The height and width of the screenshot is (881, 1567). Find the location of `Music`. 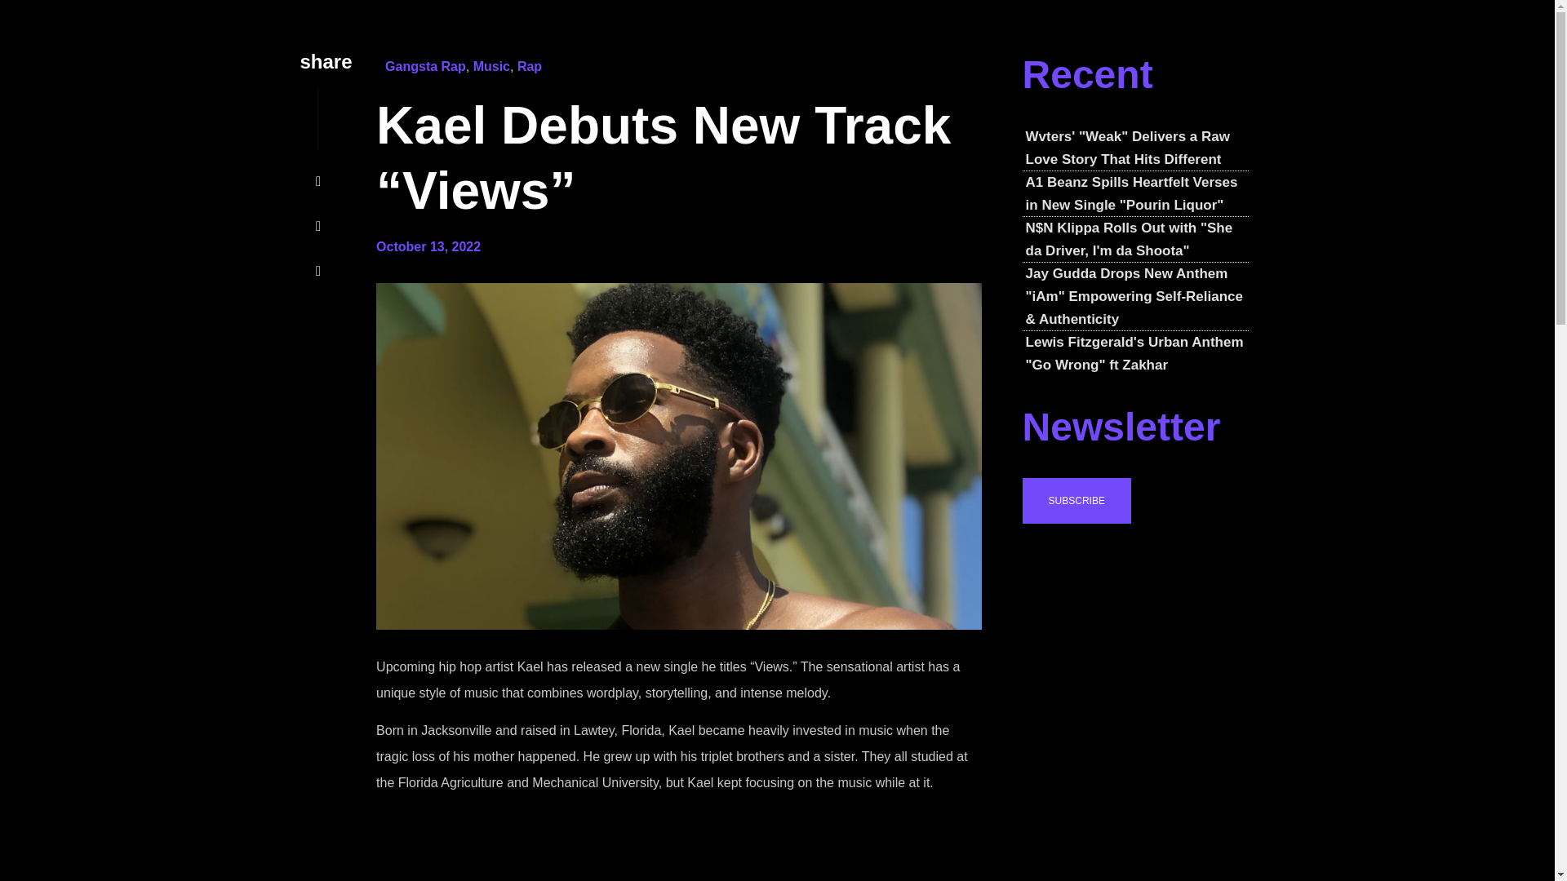

Music is located at coordinates (491, 66).